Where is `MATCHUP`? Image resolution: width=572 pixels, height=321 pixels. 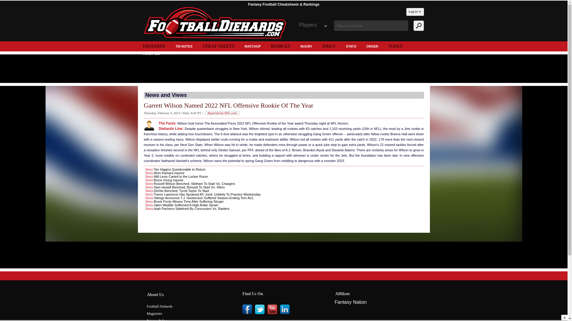 MATCHUP is located at coordinates (253, 47).